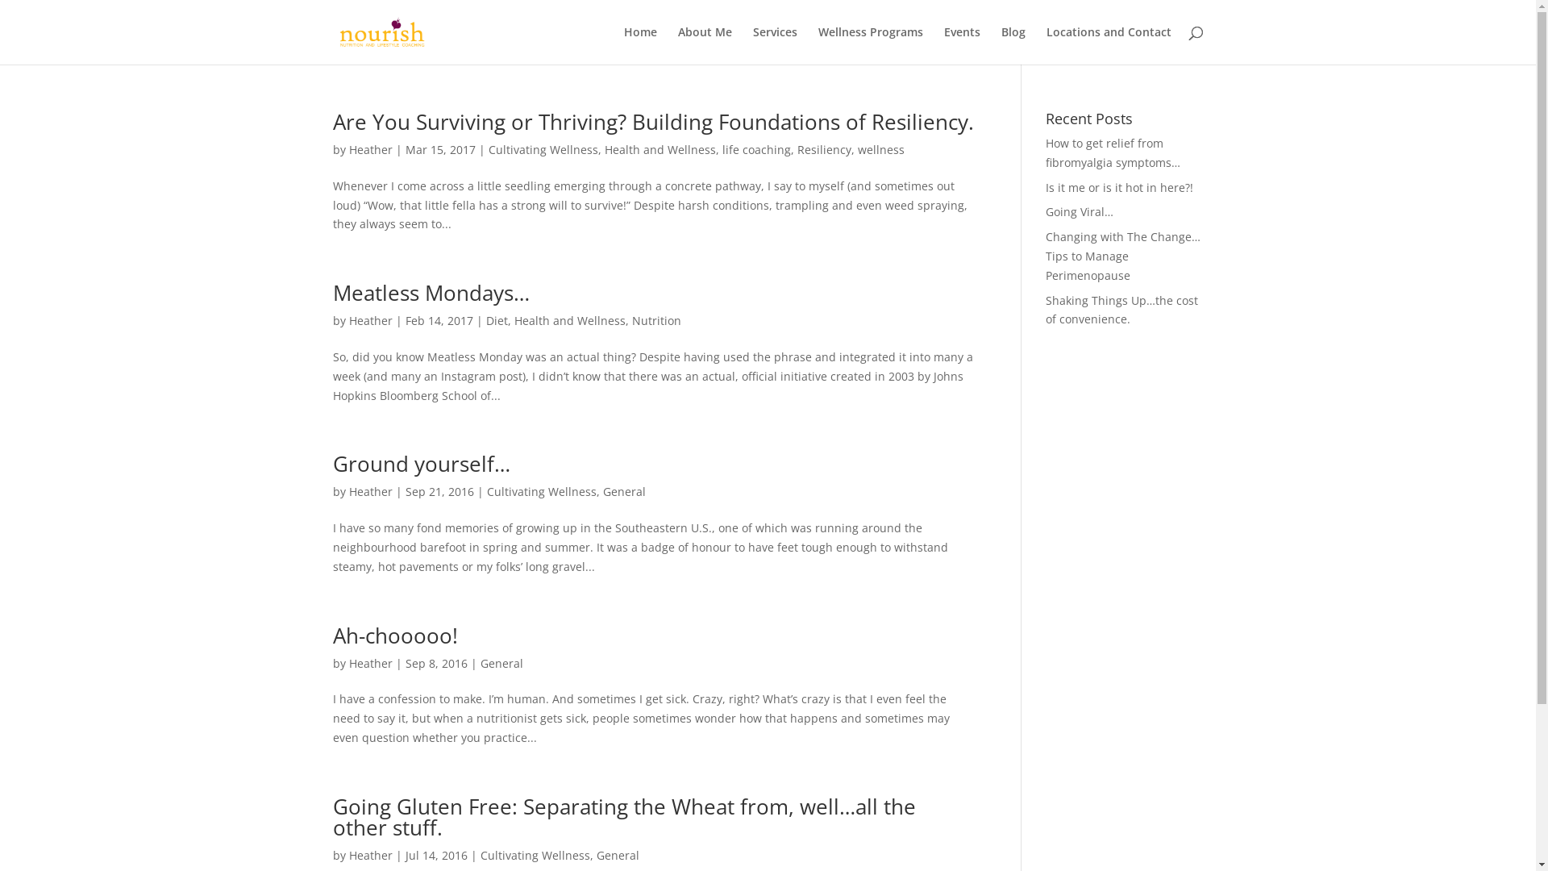  Describe the element at coordinates (756, 150) in the screenshot. I see `life coaching` at that location.